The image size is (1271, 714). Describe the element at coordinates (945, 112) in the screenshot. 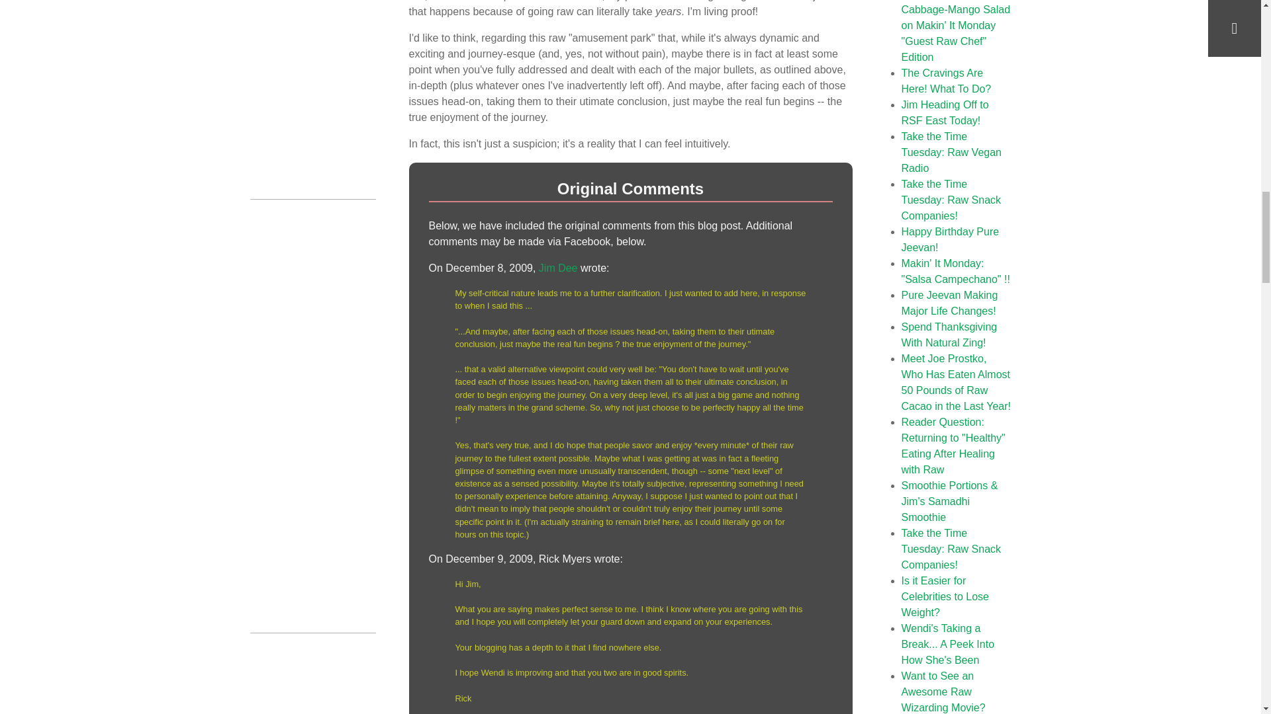

I see `Jim Heading Off to RSF East Today!` at that location.